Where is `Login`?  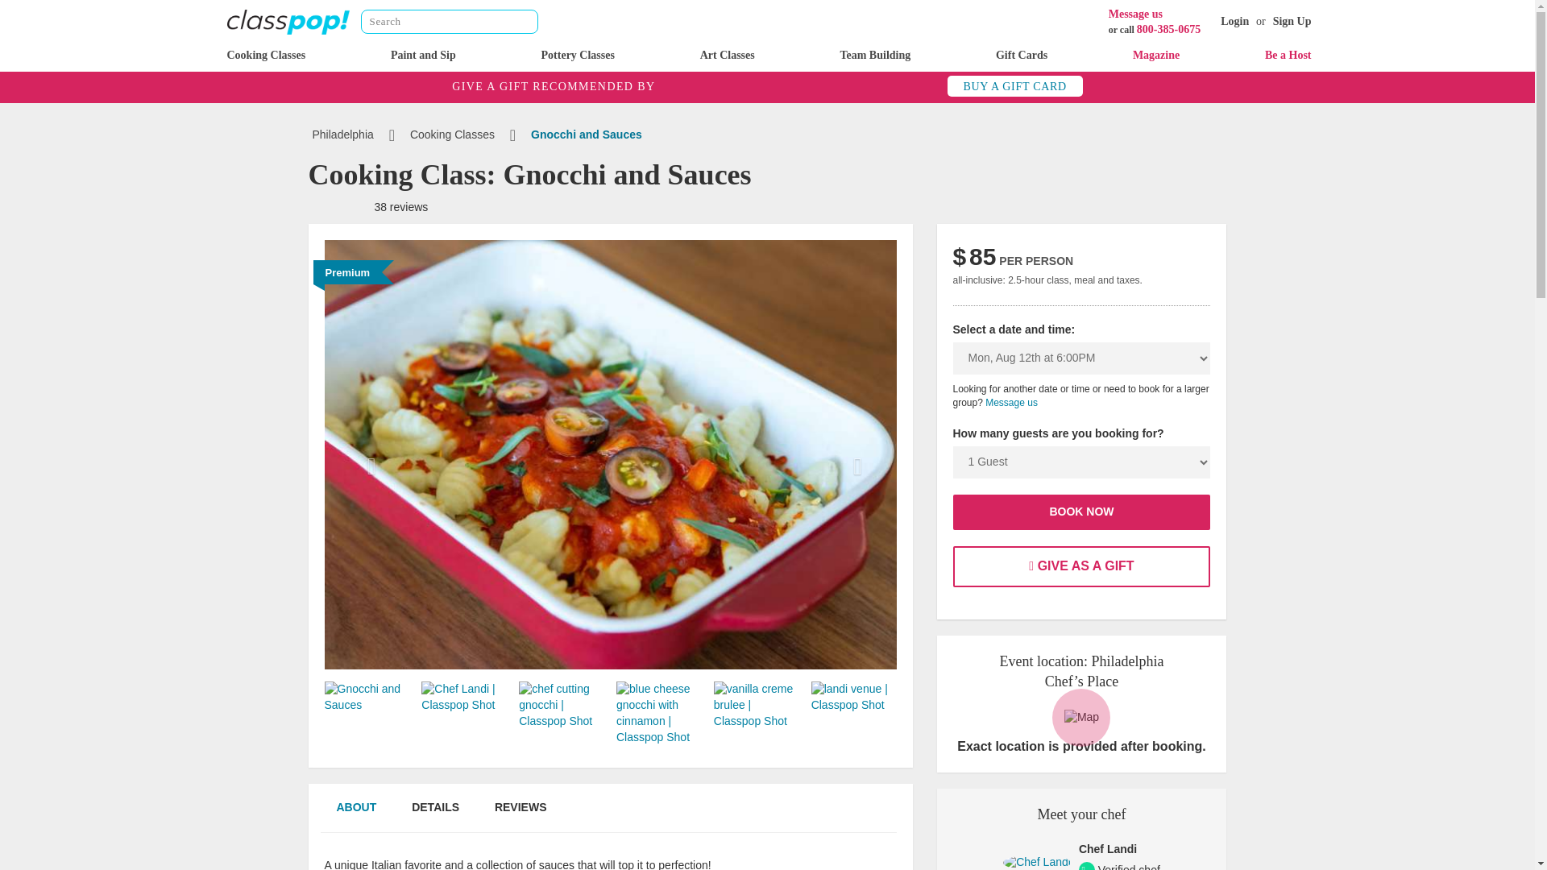
Login is located at coordinates (1234, 21).